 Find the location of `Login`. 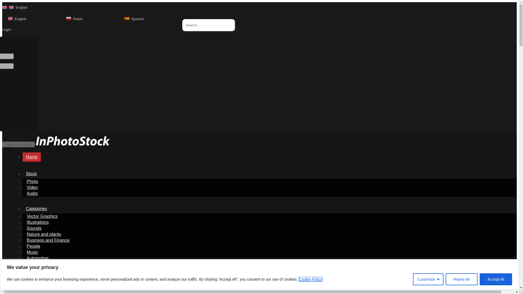

Login is located at coordinates (7, 29).